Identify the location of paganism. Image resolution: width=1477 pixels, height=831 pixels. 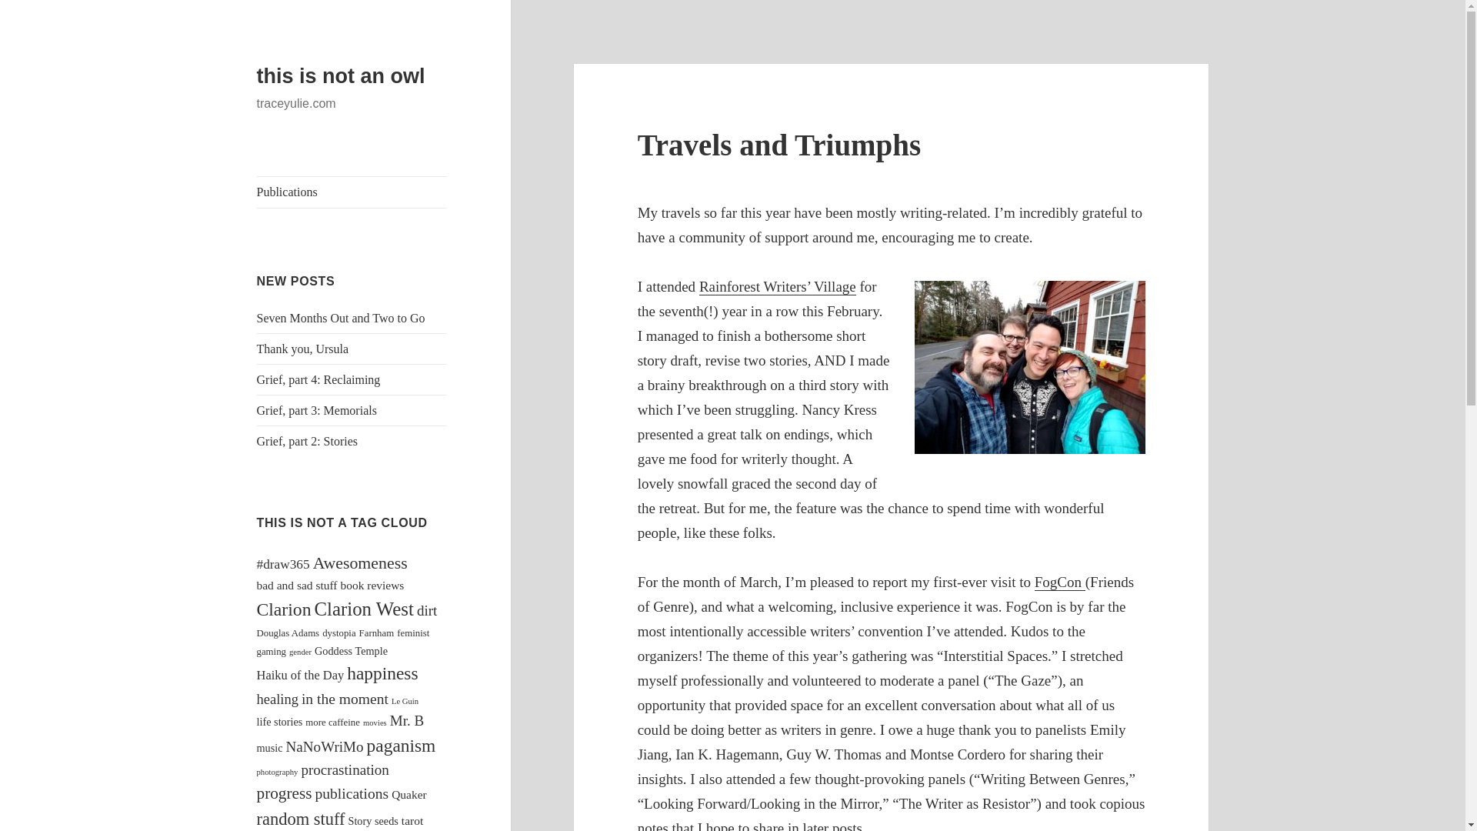
(401, 745).